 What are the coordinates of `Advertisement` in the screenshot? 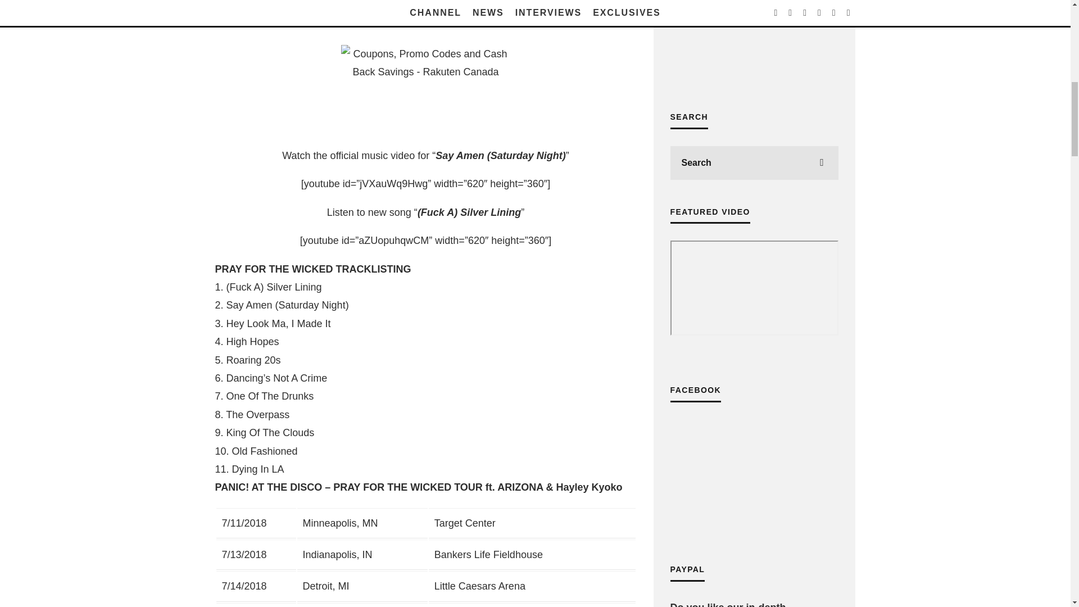 It's located at (754, 43).